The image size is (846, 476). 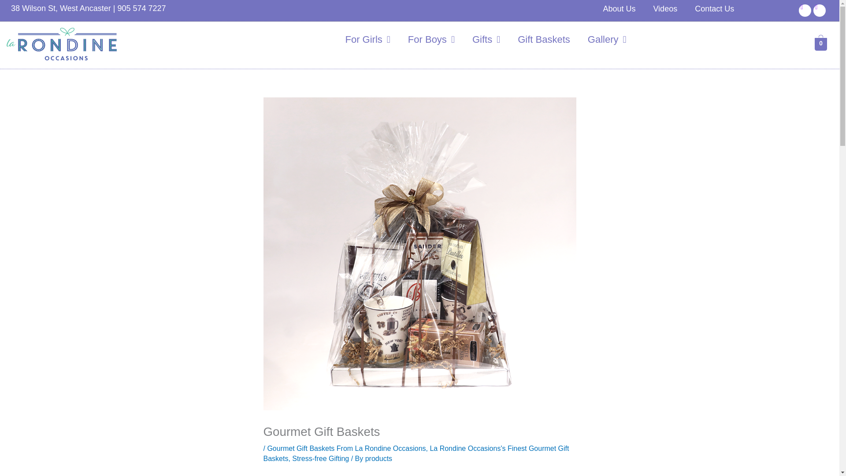 What do you see at coordinates (367, 40) in the screenshot?
I see `For Girls` at bounding box center [367, 40].